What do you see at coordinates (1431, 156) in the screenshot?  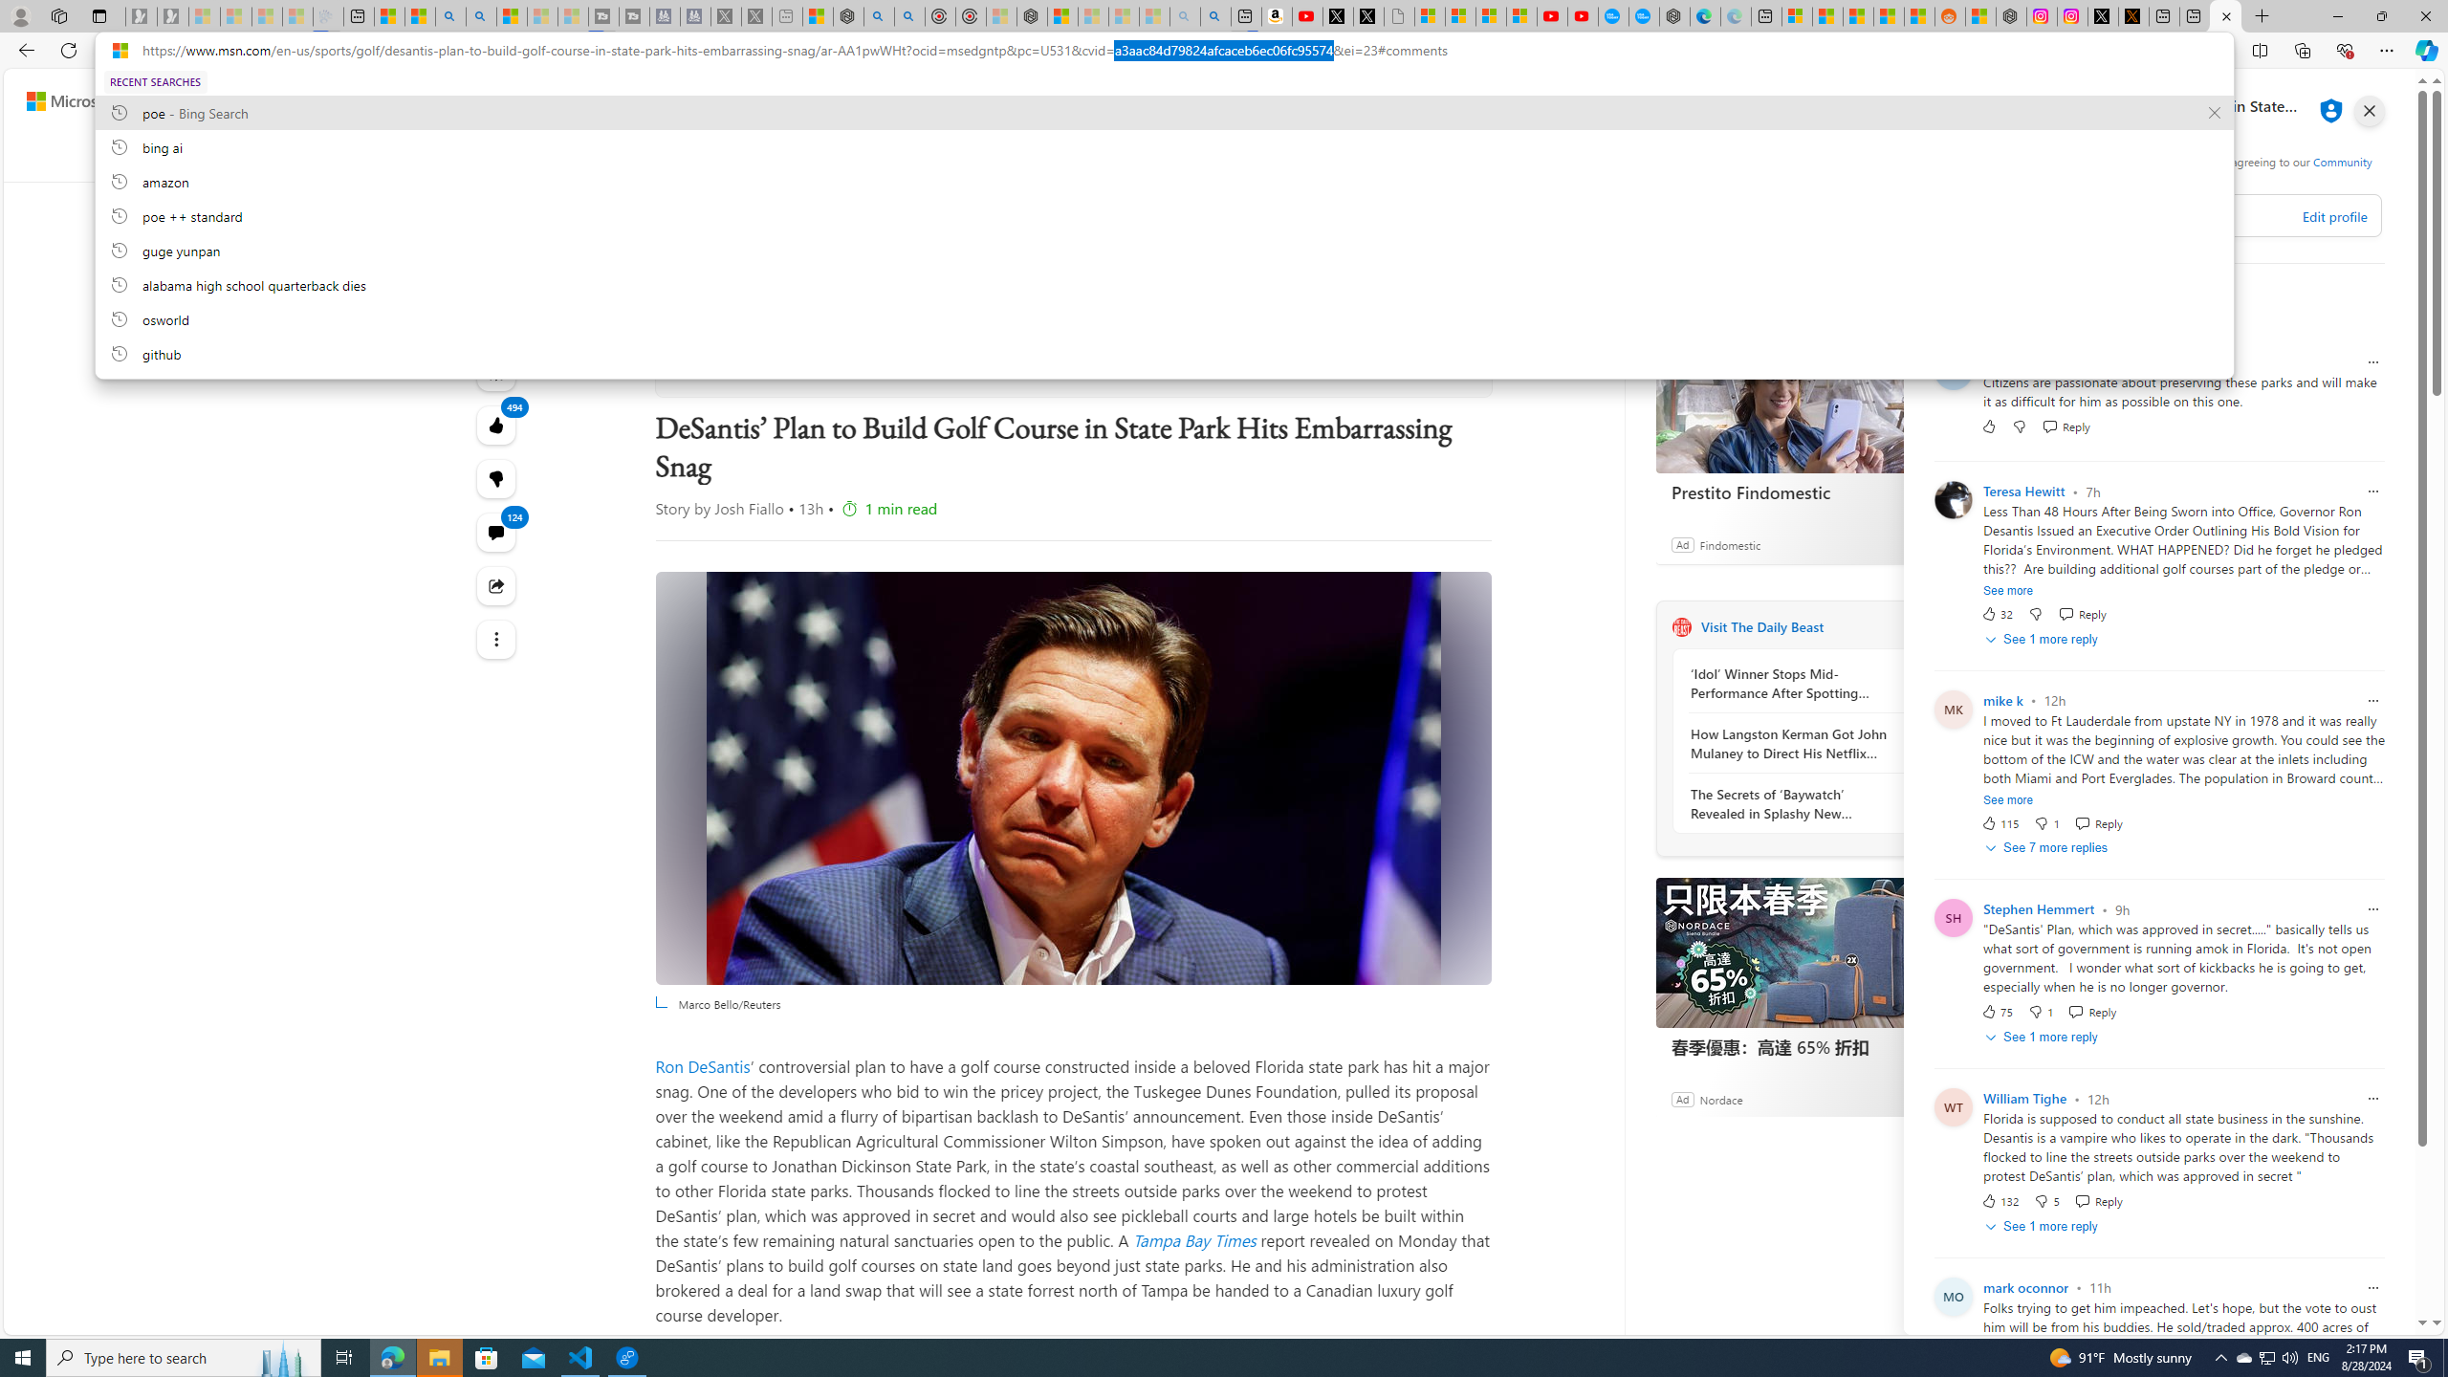 I see `Motorsports` at bounding box center [1431, 156].